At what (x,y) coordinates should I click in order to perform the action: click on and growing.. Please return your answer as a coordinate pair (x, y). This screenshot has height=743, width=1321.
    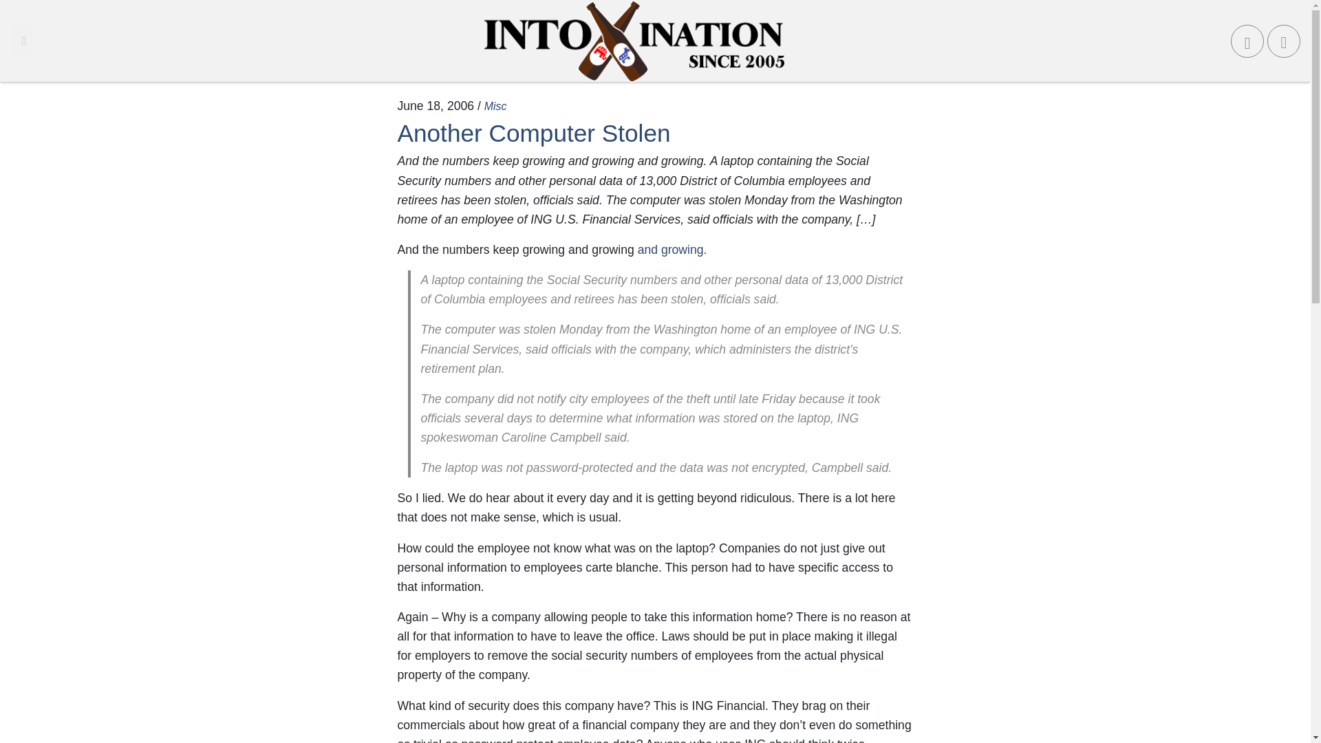
    Looking at the image, I should click on (670, 249).